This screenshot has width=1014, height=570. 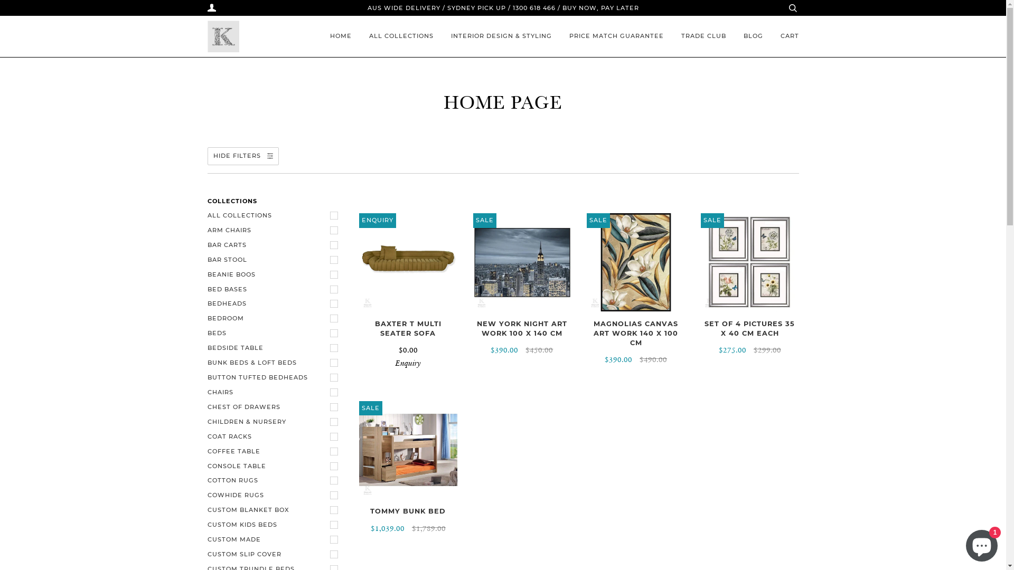 What do you see at coordinates (703, 36) in the screenshot?
I see `TRADE CLUB` at bounding box center [703, 36].